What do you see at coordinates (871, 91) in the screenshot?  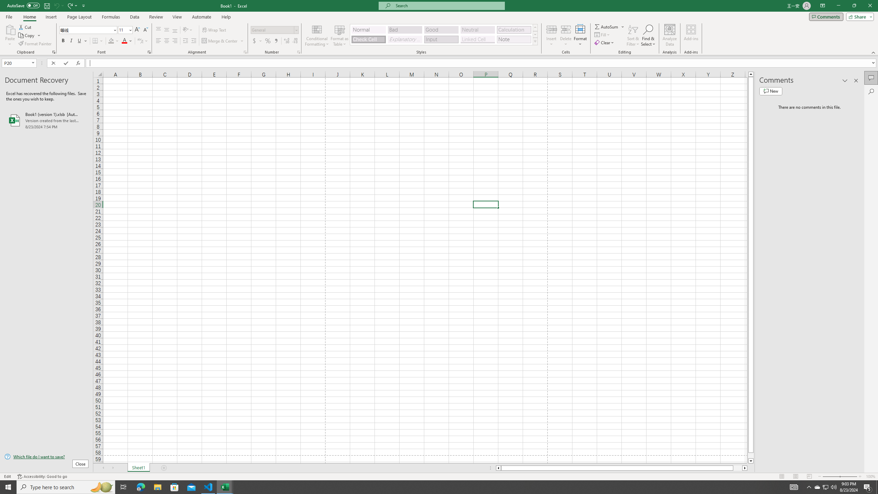 I see `Search` at bounding box center [871, 91].